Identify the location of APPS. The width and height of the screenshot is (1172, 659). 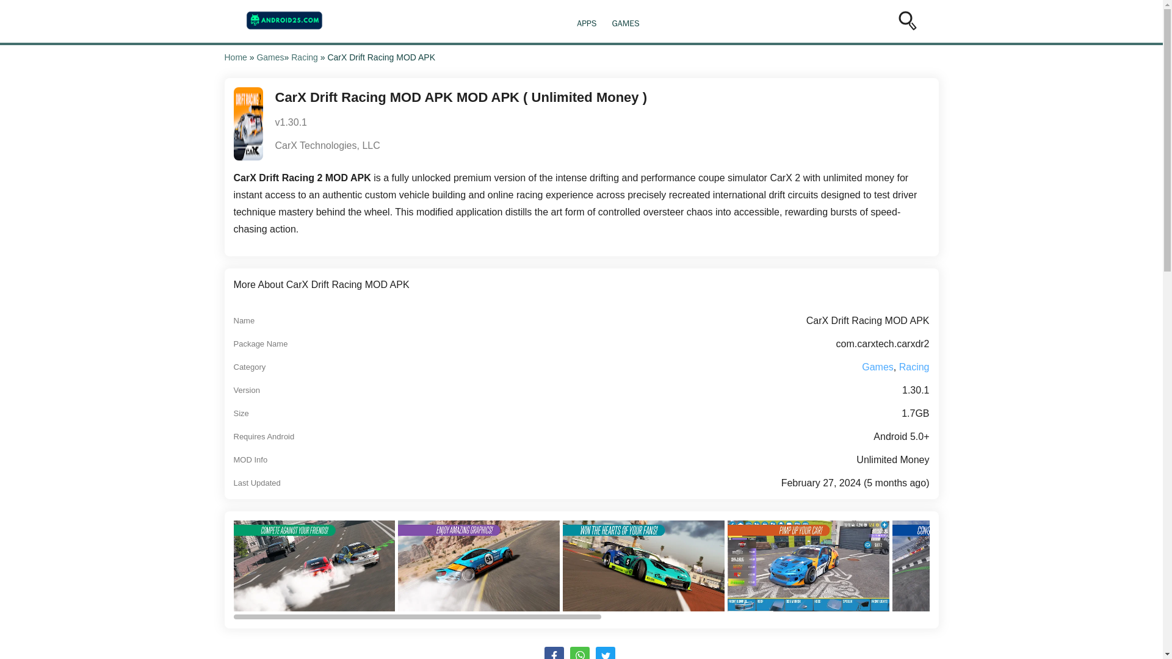
(586, 23).